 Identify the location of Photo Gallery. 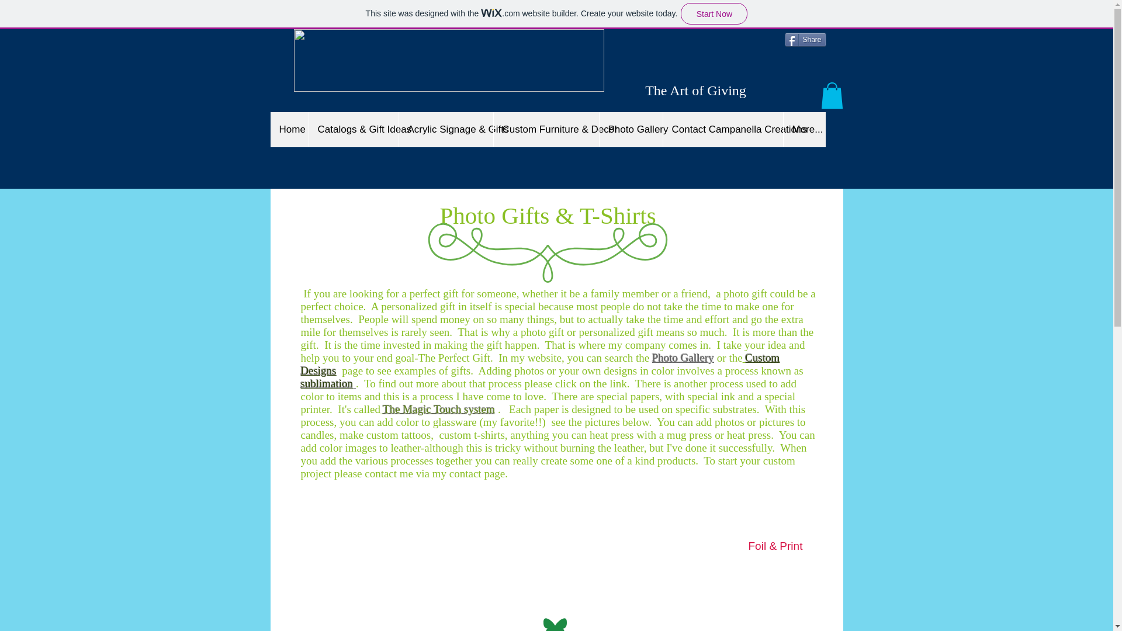
(683, 358).